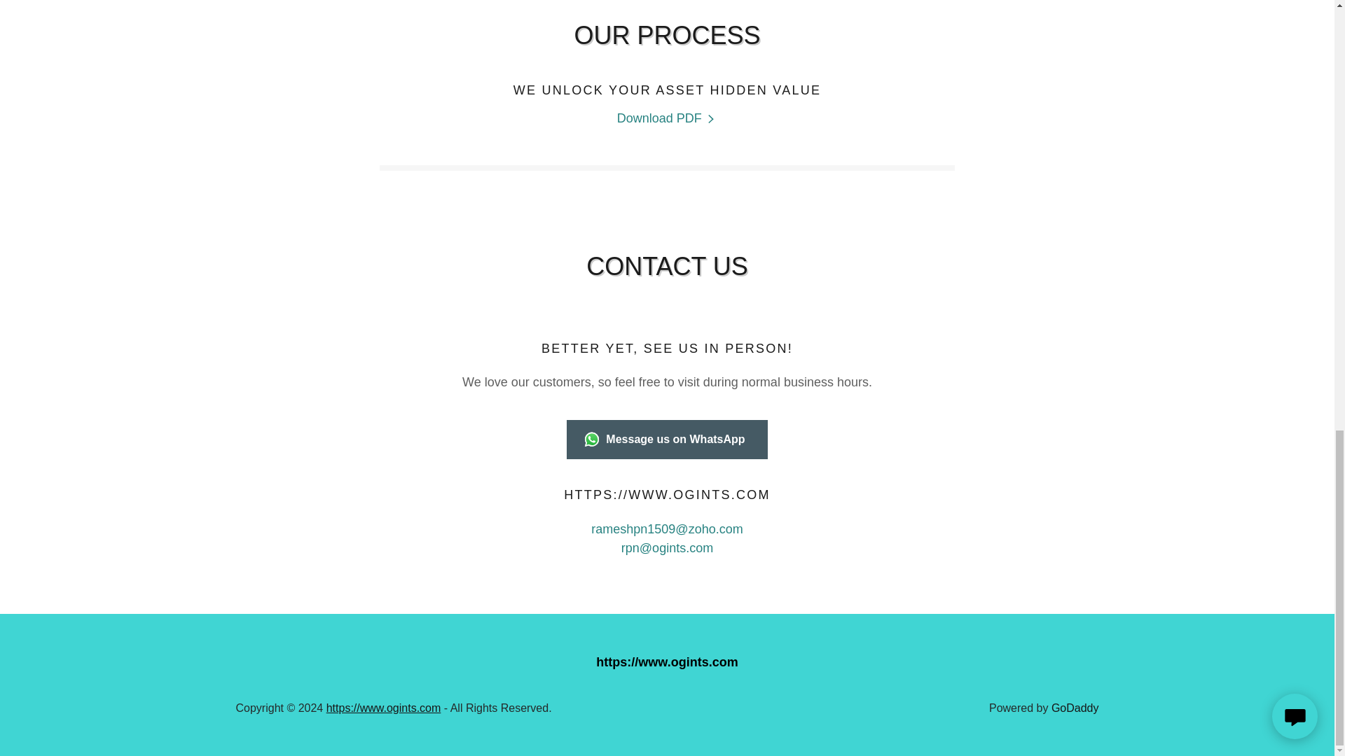 Image resolution: width=1345 pixels, height=756 pixels. Describe the element at coordinates (1177, 48) in the screenshot. I see `ACCEPT` at that location.